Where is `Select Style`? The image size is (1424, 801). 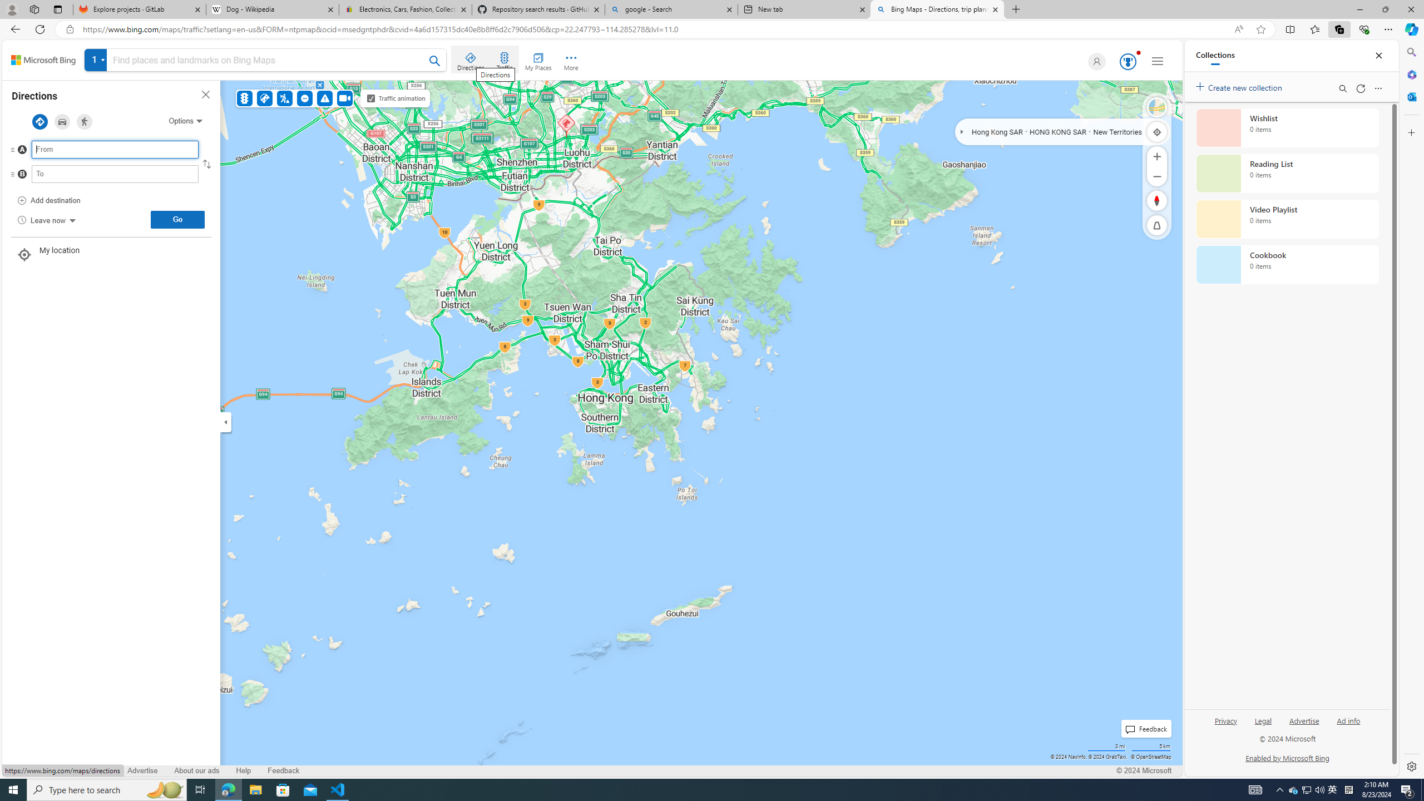
Select Style is located at coordinates (1157, 107).